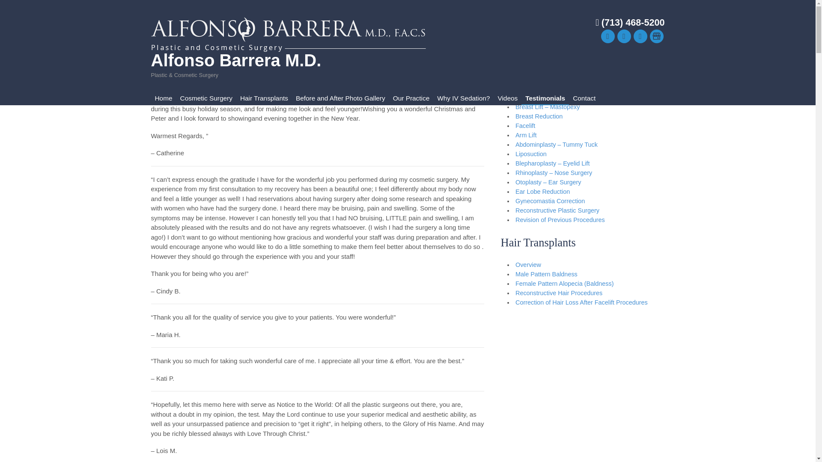  I want to click on Alfonso Barrera M.D., so click(235, 60).